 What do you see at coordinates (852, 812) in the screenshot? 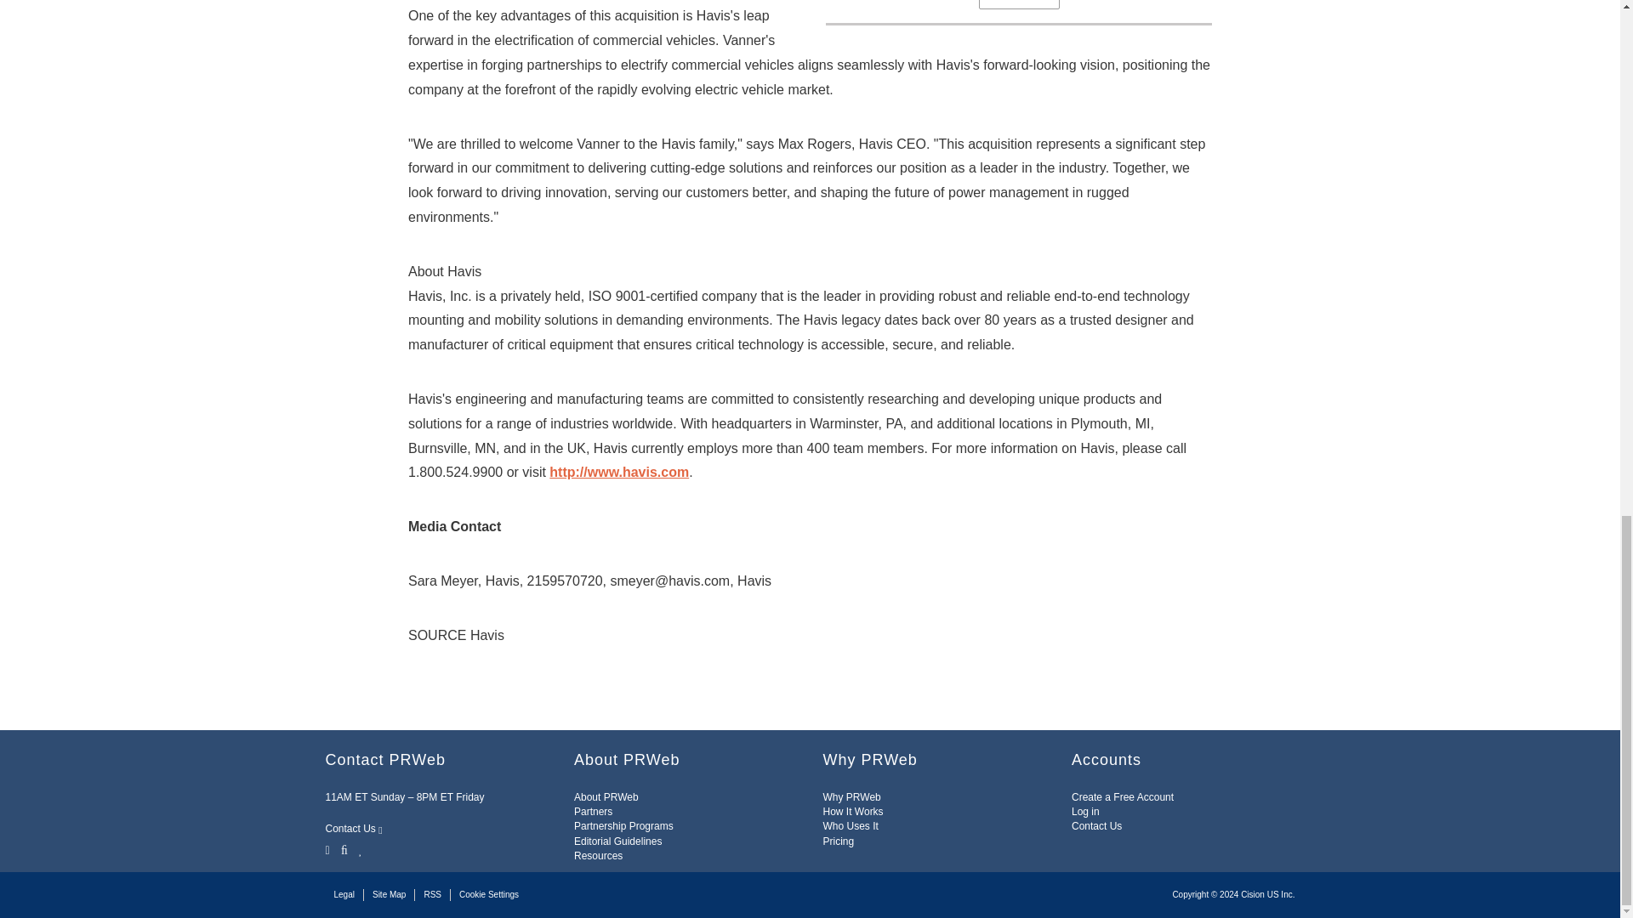
I see `How It Works` at bounding box center [852, 812].